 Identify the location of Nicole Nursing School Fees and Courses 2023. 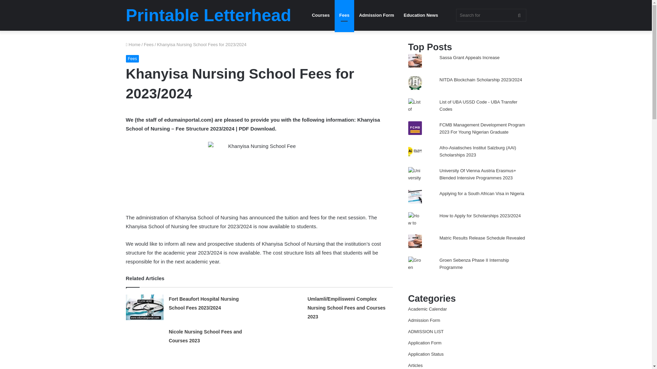
(205, 336).